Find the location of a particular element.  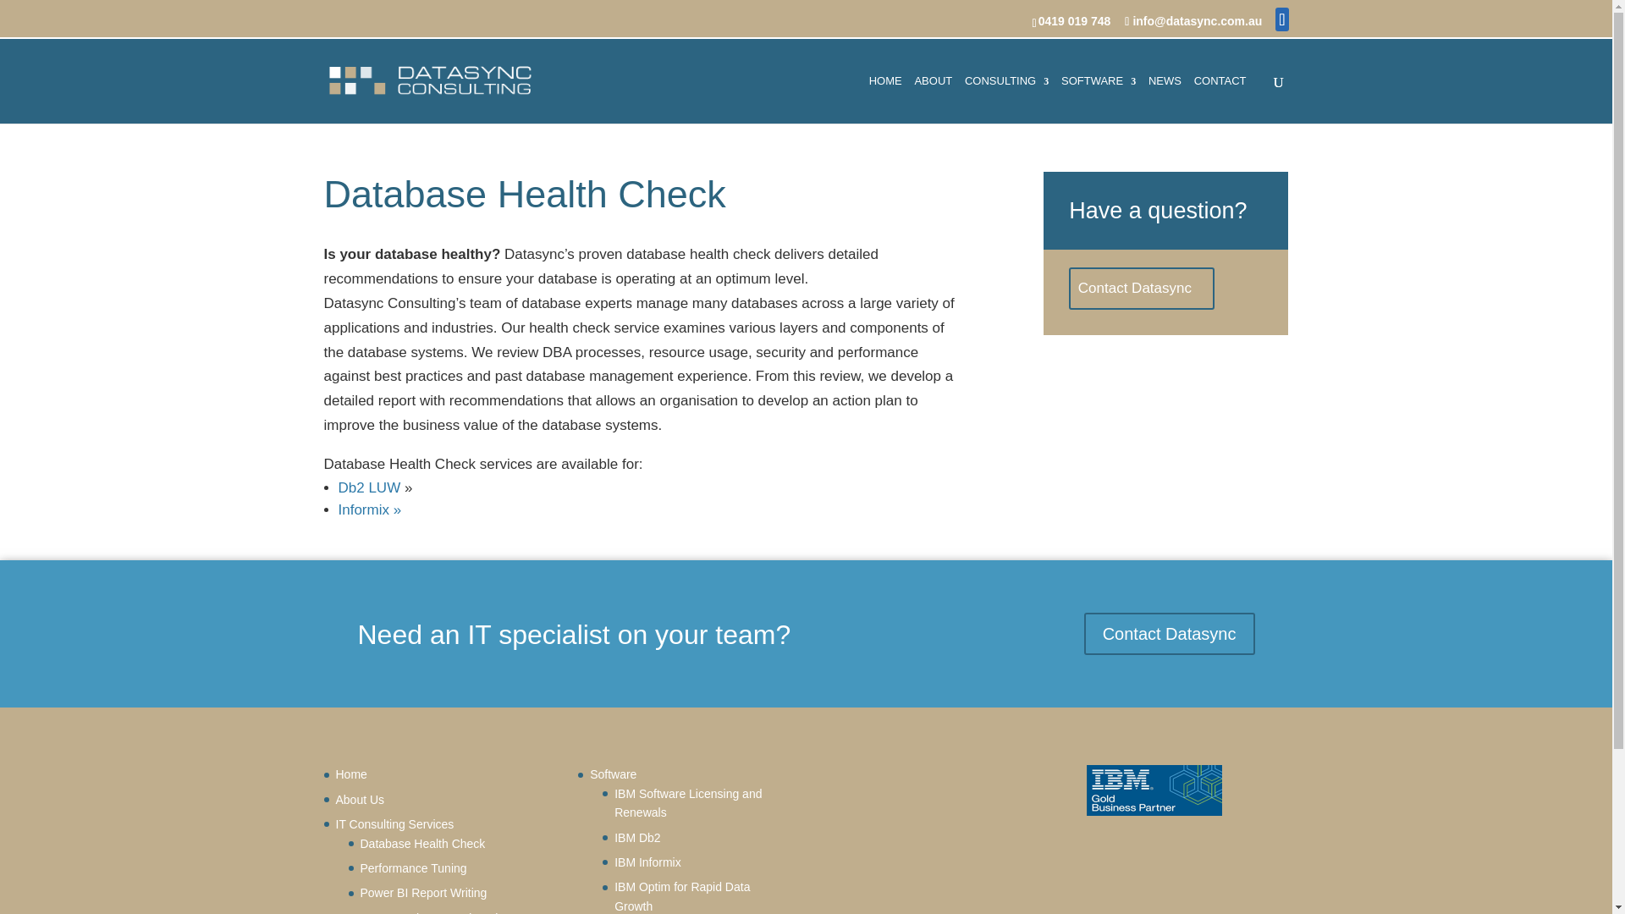

Datasync Consulting is located at coordinates (350, 774).